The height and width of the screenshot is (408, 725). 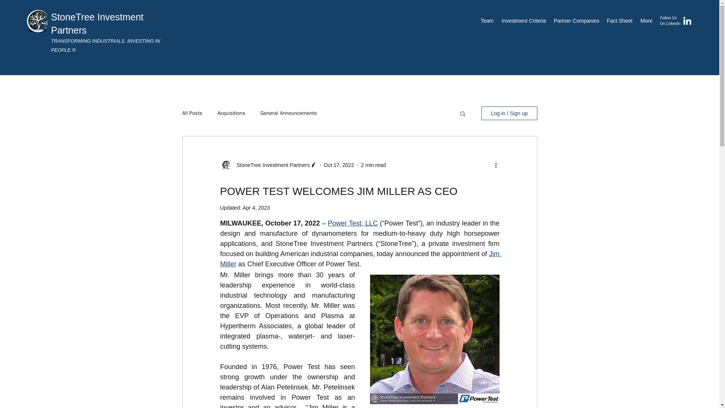 I want to click on Follow Us , so click(x=669, y=18).